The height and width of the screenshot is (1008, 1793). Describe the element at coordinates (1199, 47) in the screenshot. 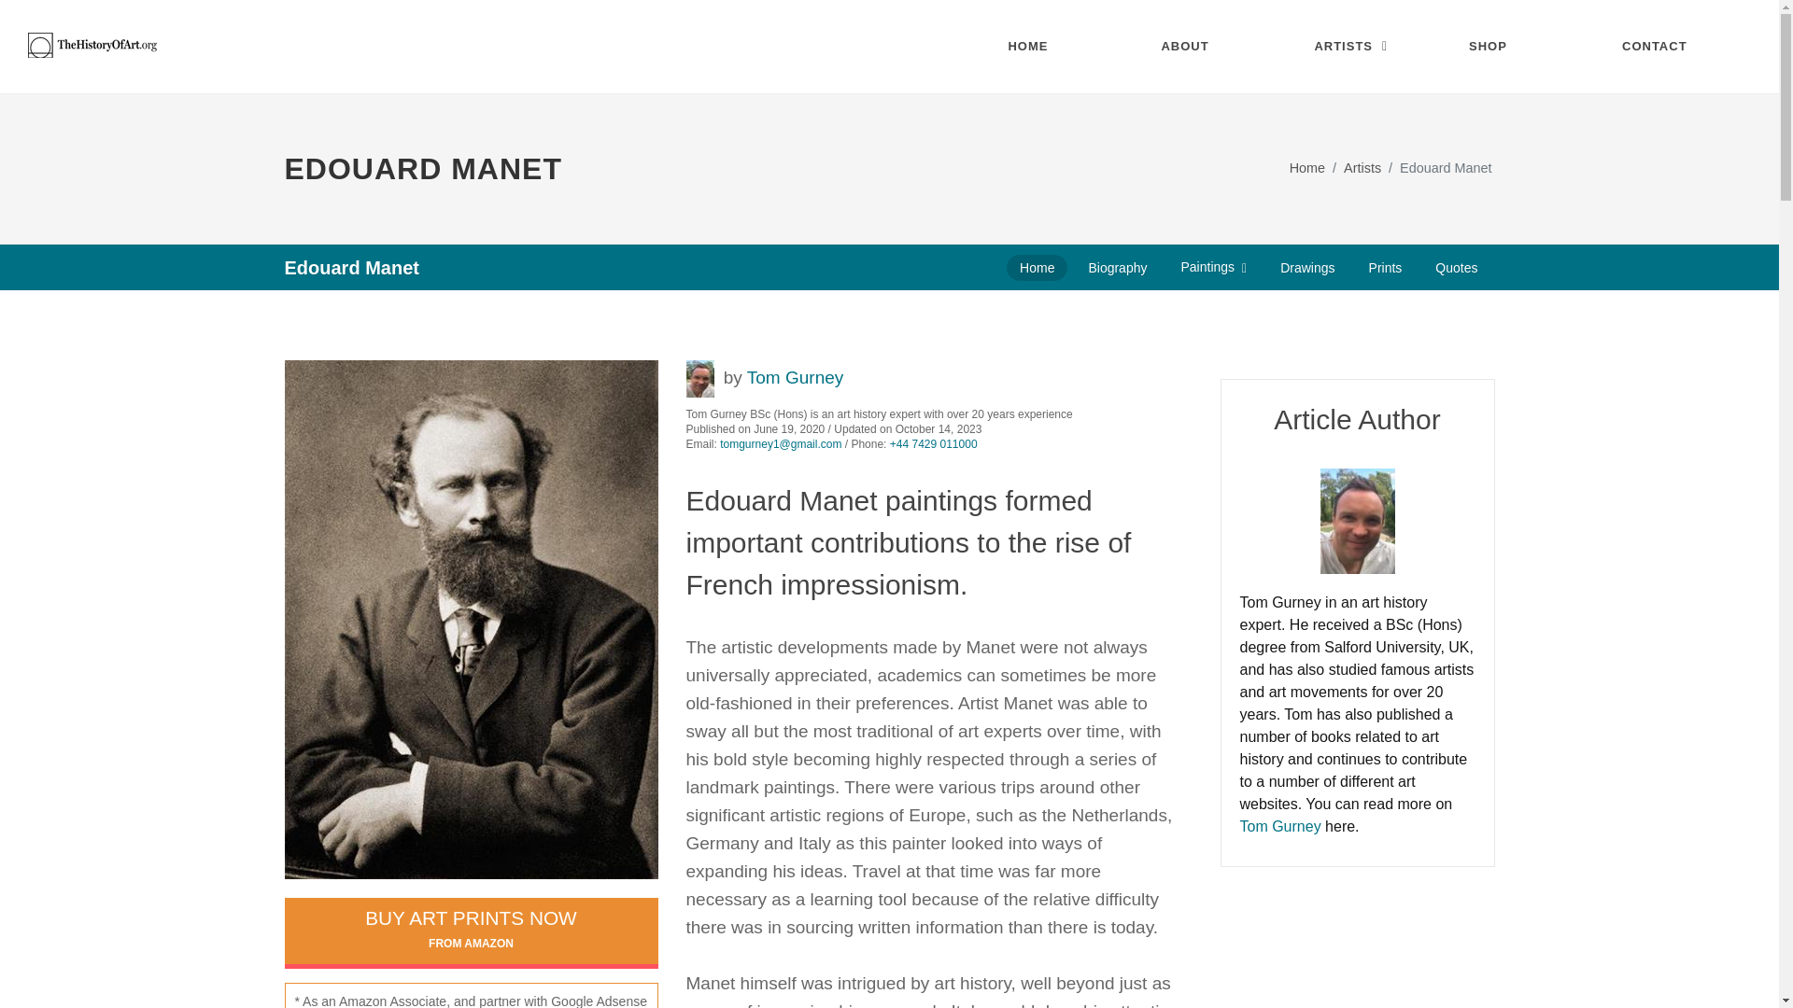

I see `ABOUT` at that location.